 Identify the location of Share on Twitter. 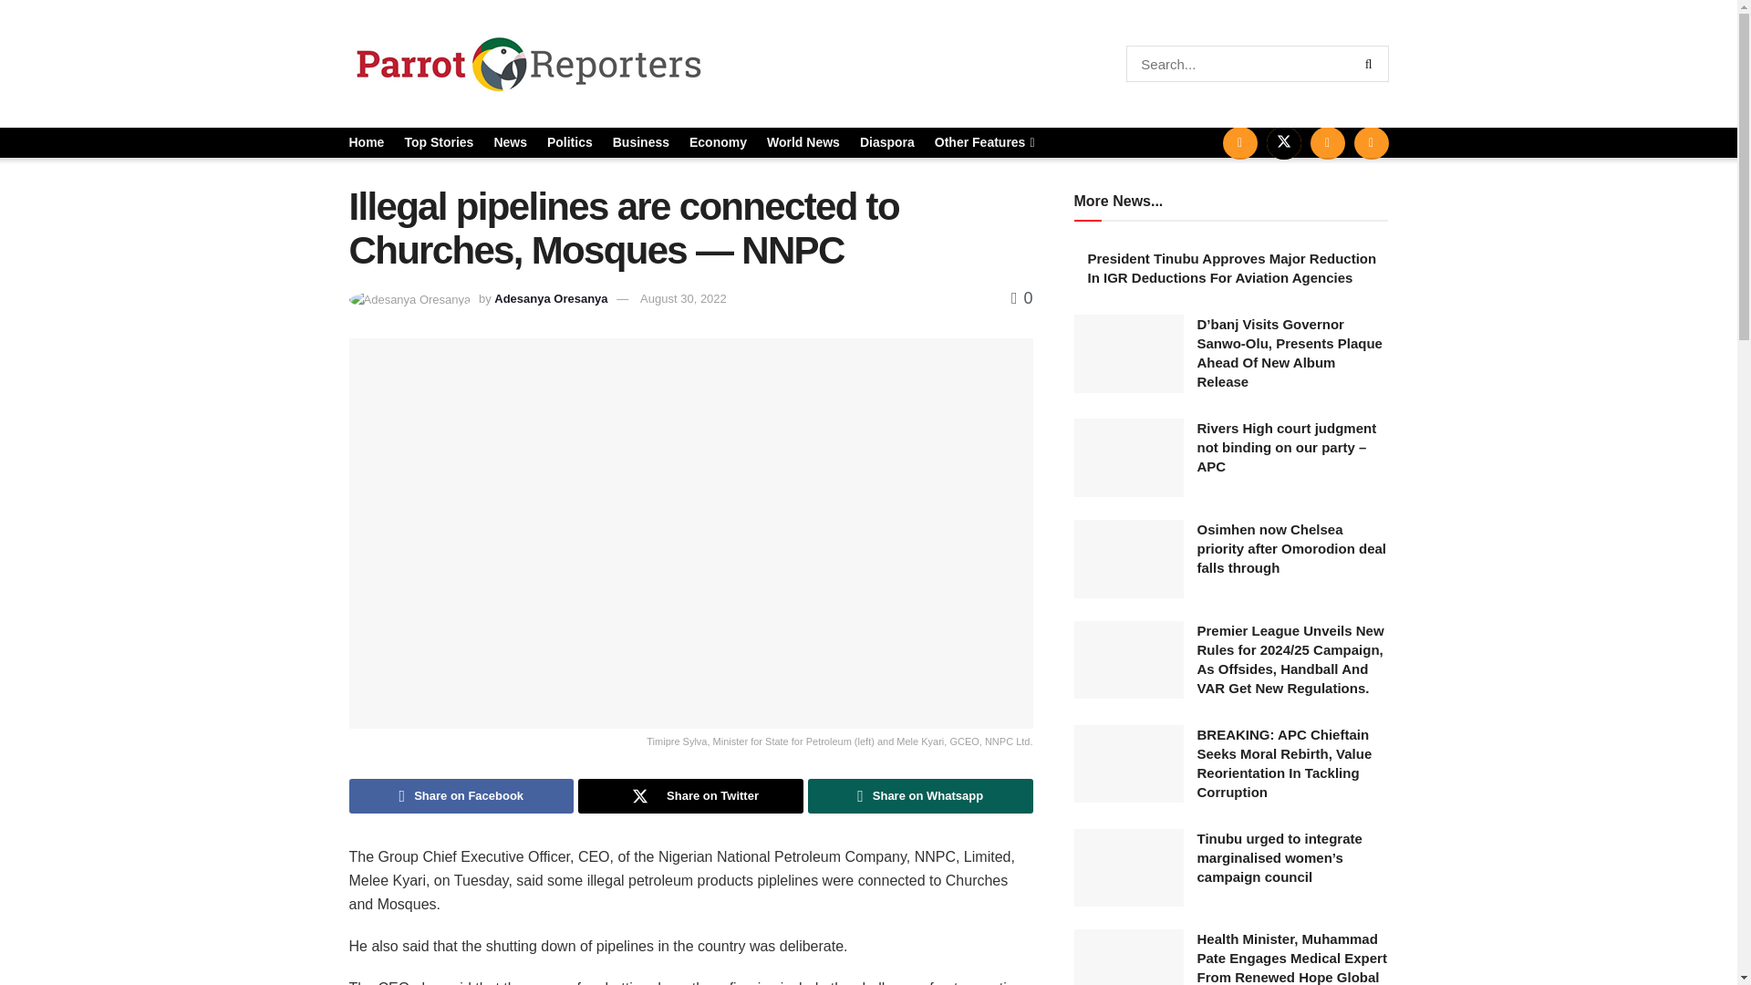
(690, 796).